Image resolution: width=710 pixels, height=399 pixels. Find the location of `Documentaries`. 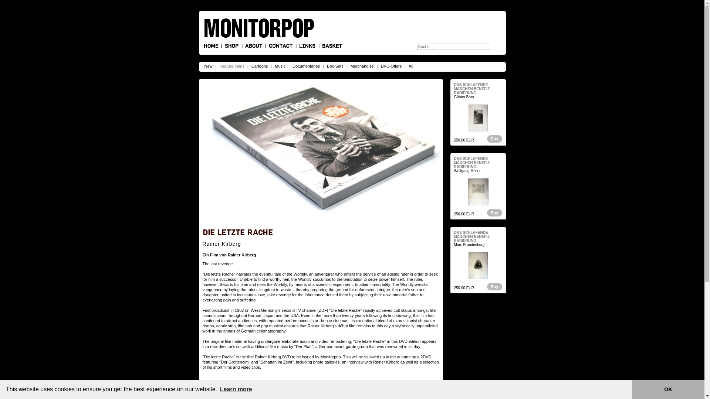

Documentaries is located at coordinates (306, 66).